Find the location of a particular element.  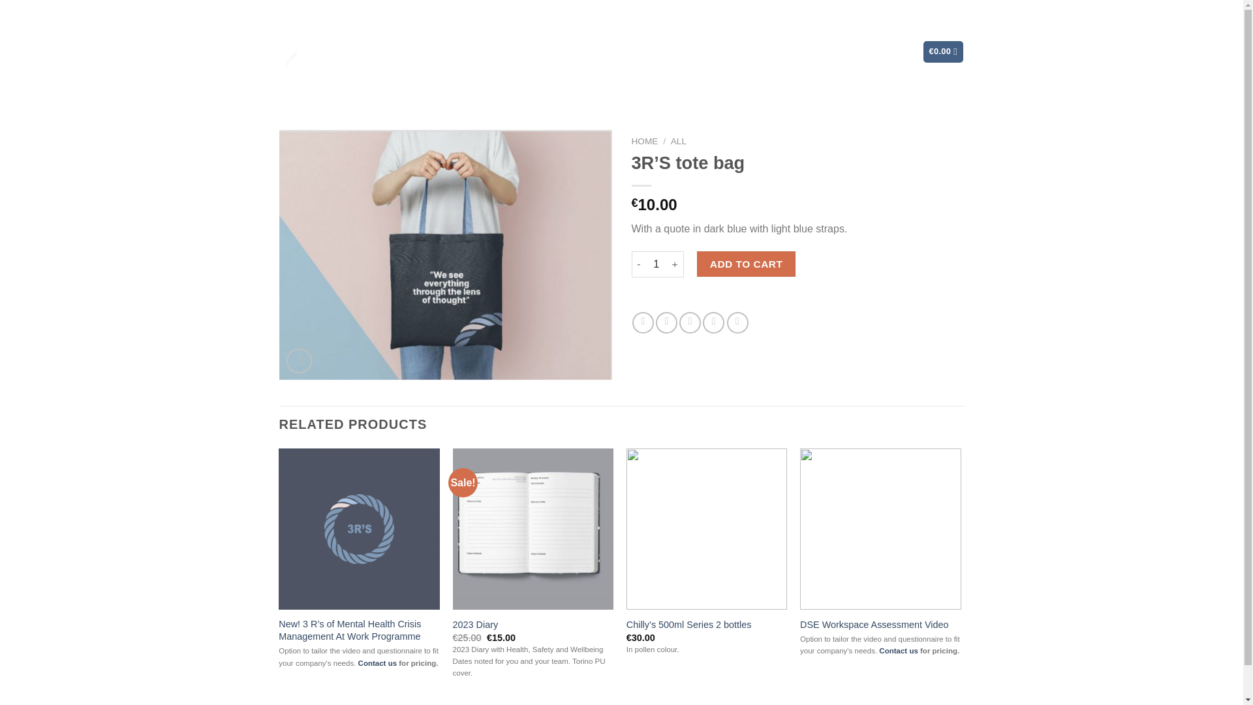

ADD TO CART is located at coordinates (746, 264).